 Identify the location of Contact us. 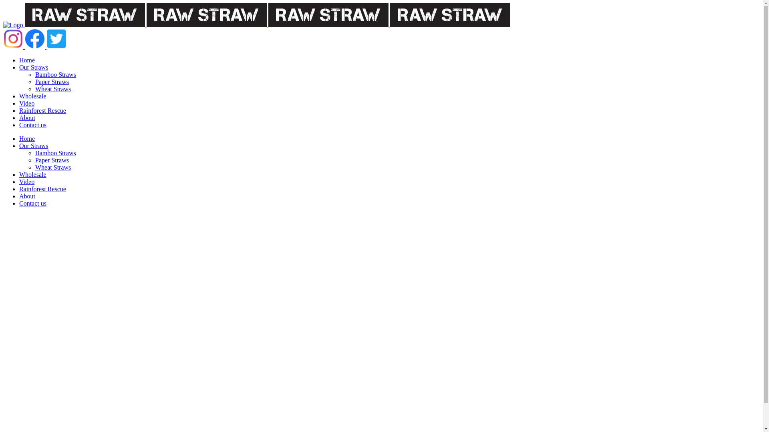
(33, 203).